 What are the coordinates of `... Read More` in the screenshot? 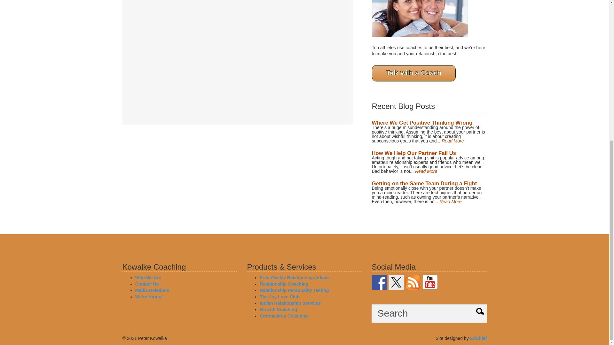 It's located at (448, 202).